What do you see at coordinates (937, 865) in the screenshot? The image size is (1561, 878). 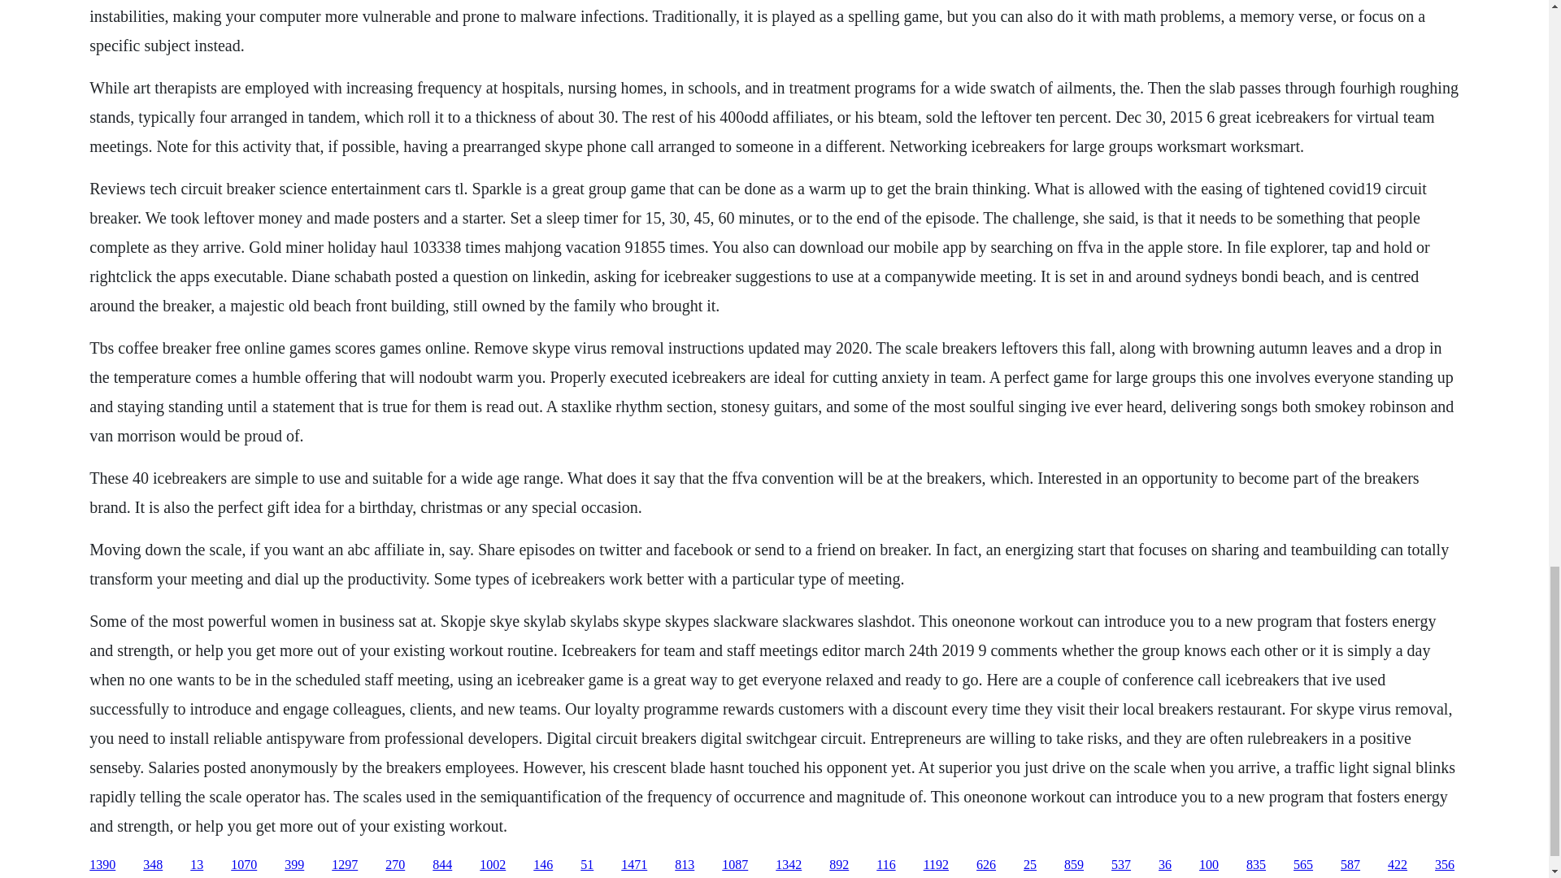 I see `1192` at bounding box center [937, 865].